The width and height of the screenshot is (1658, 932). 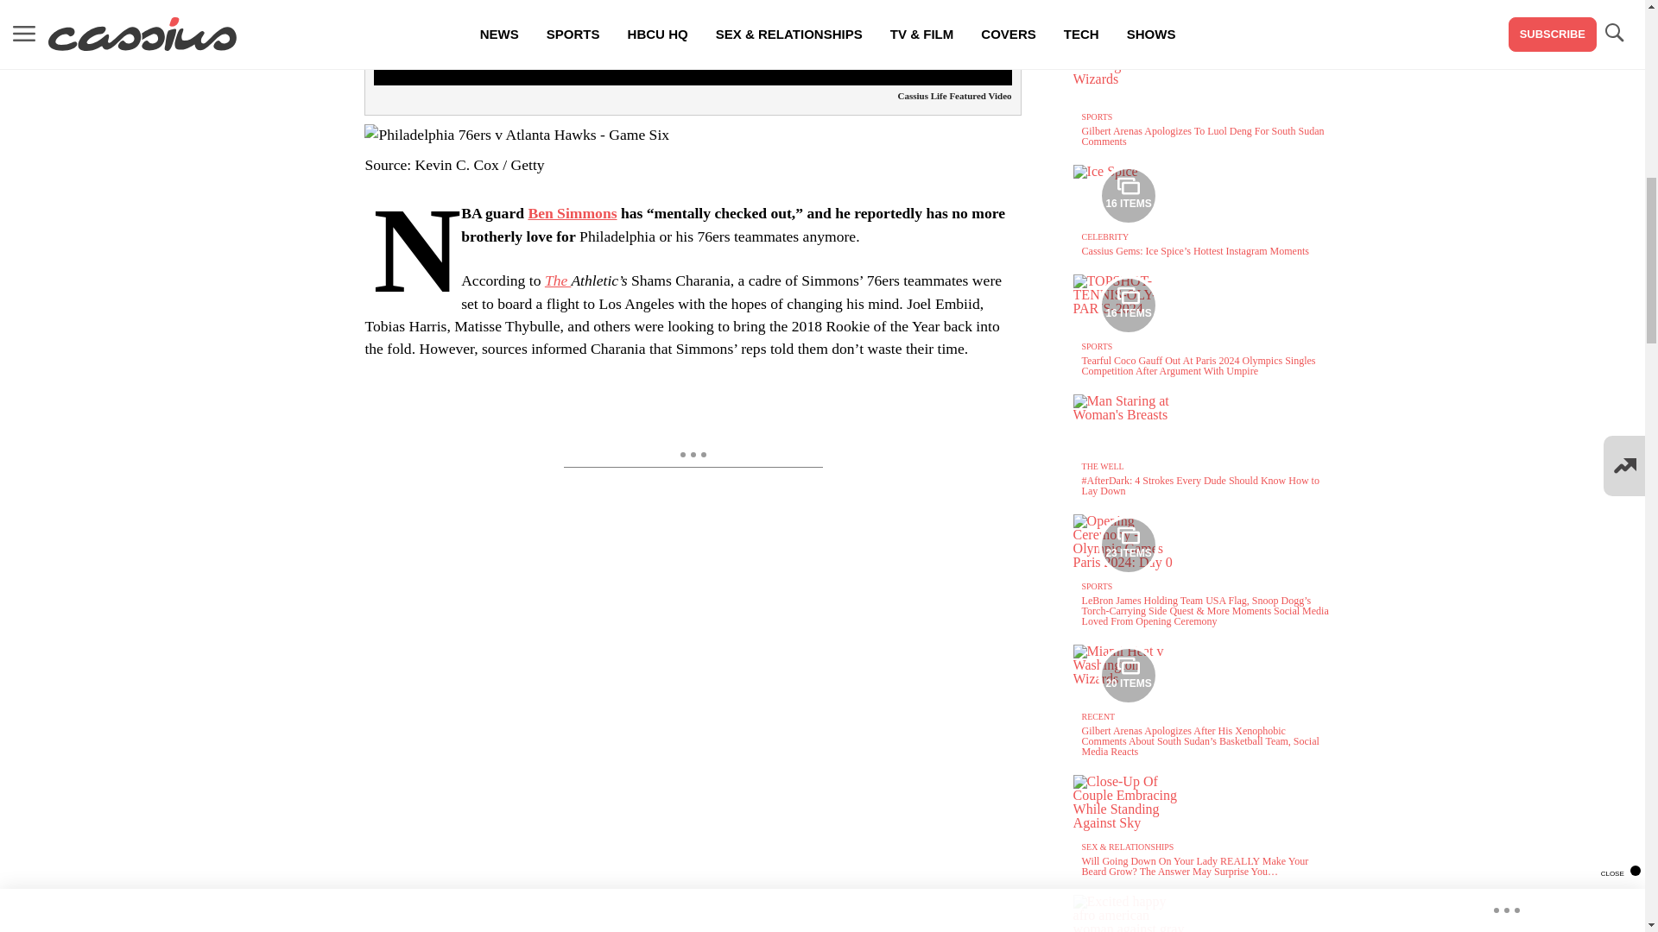 What do you see at coordinates (1128, 305) in the screenshot?
I see `Media Playlist` at bounding box center [1128, 305].